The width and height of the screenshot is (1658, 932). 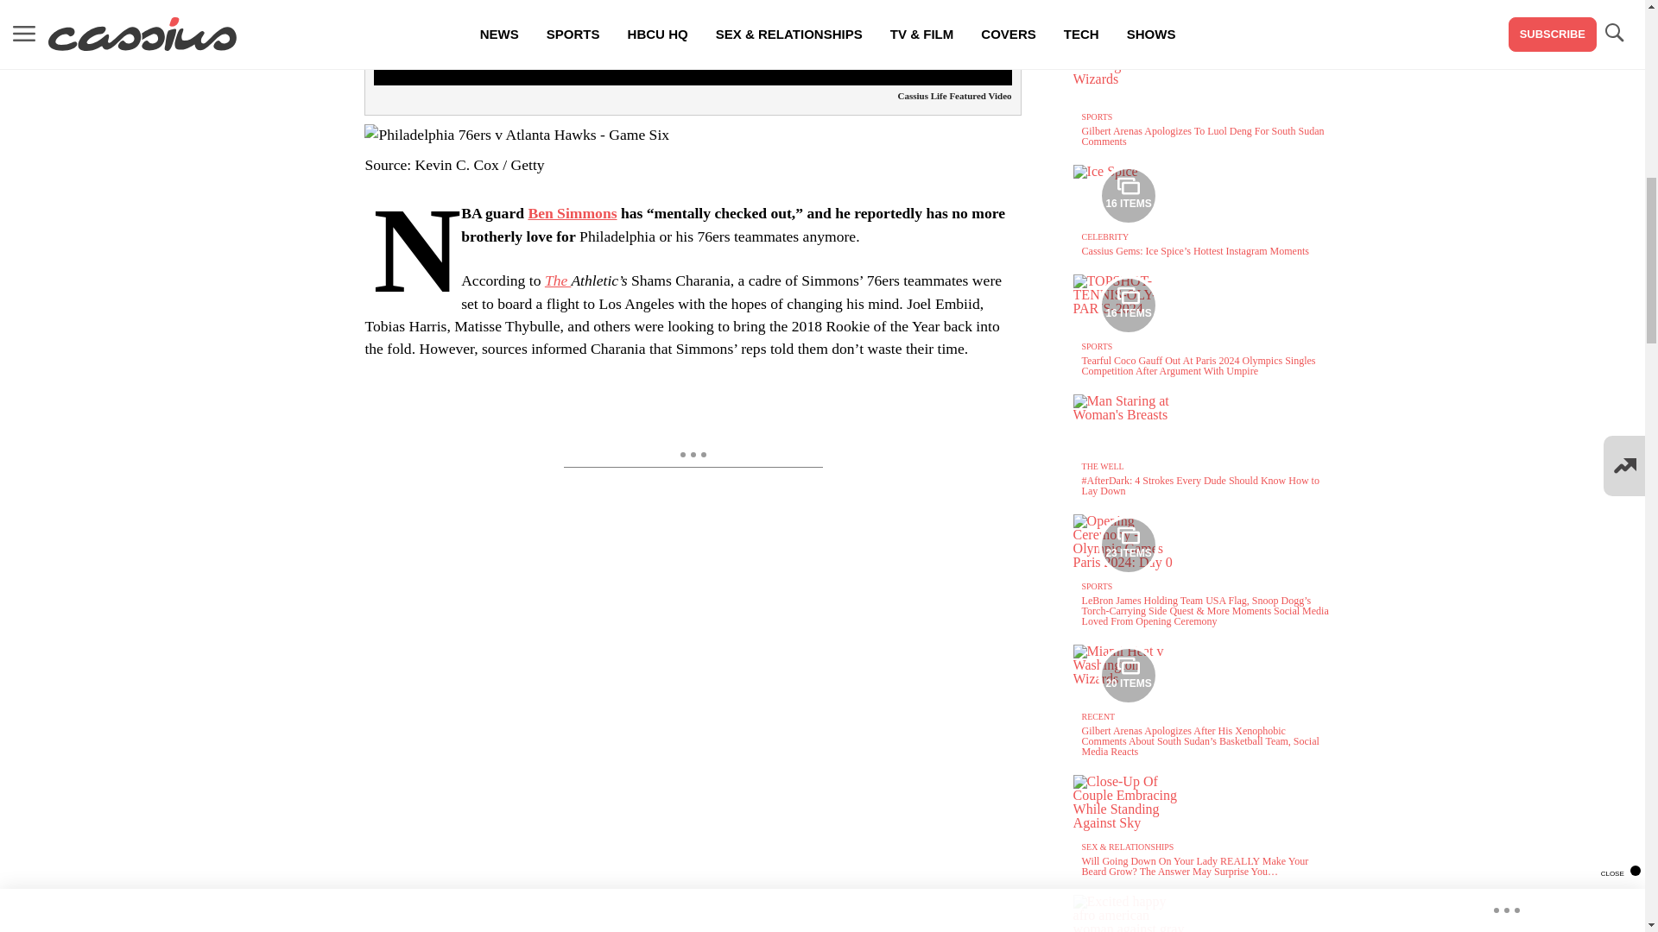 What do you see at coordinates (1128, 305) in the screenshot?
I see `Media Playlist` at bounding box center [1128, 305].